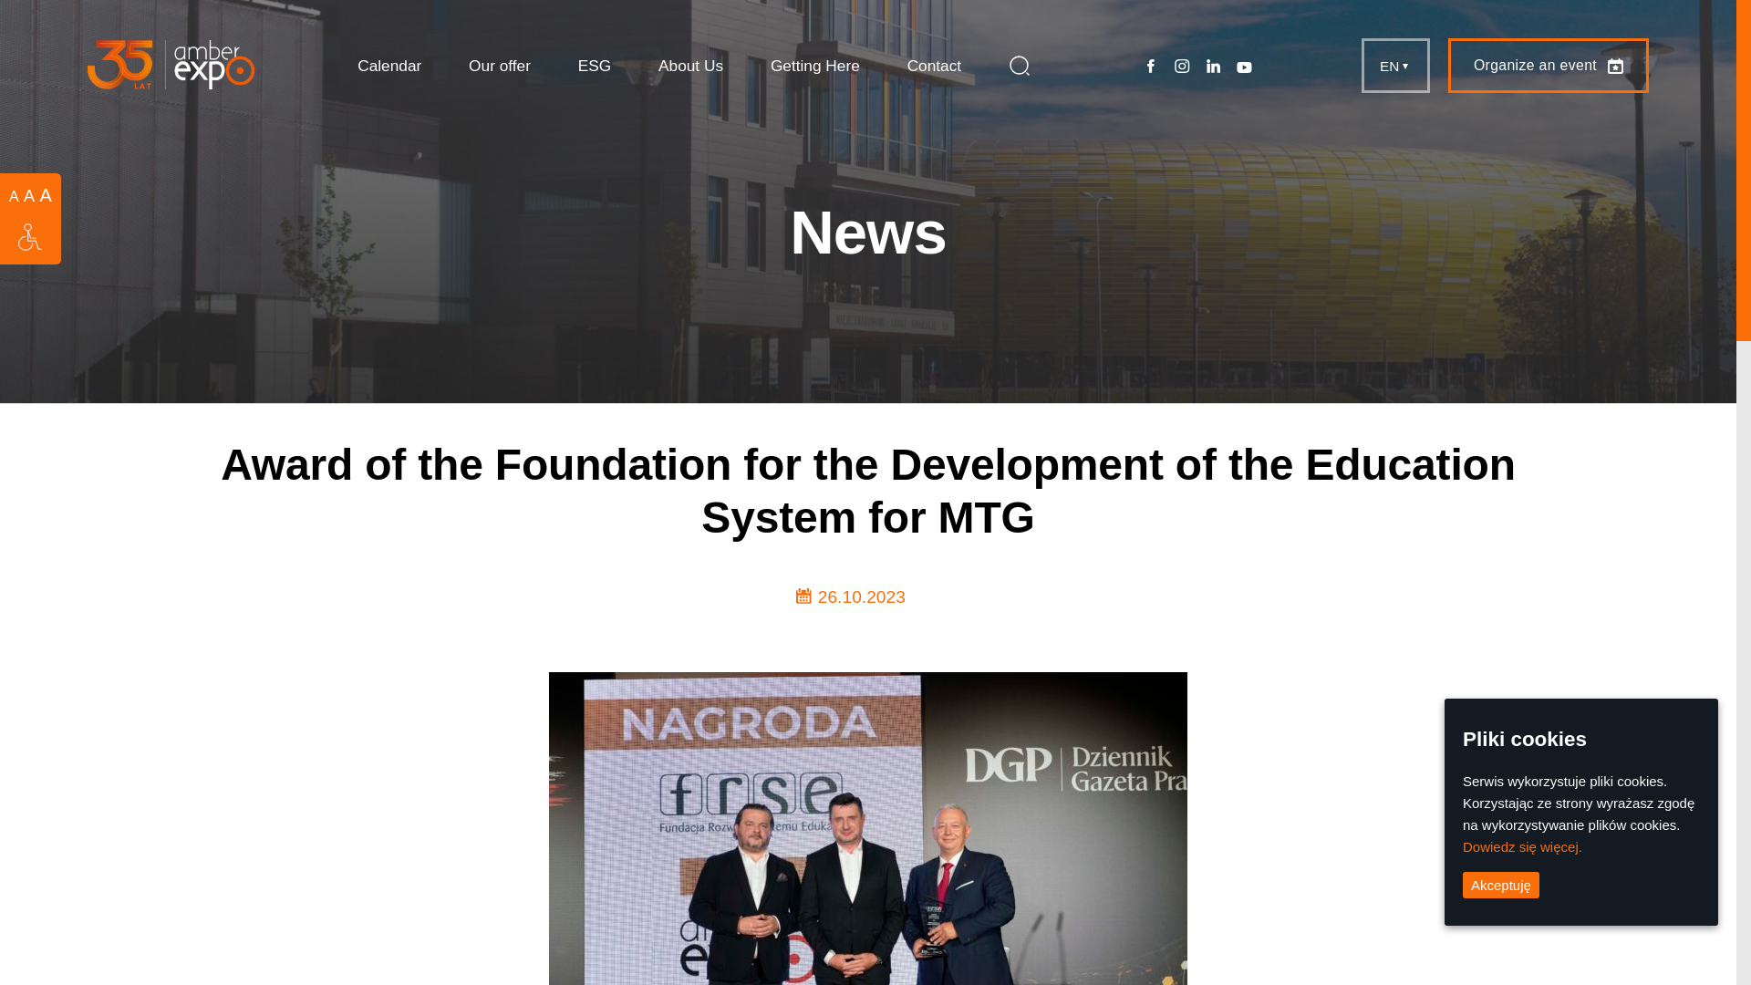 This screenshot has width=1751, height=985. Describe the element at coordinates (814, 65) in the screenshot. I see `Getting Here` at that location.